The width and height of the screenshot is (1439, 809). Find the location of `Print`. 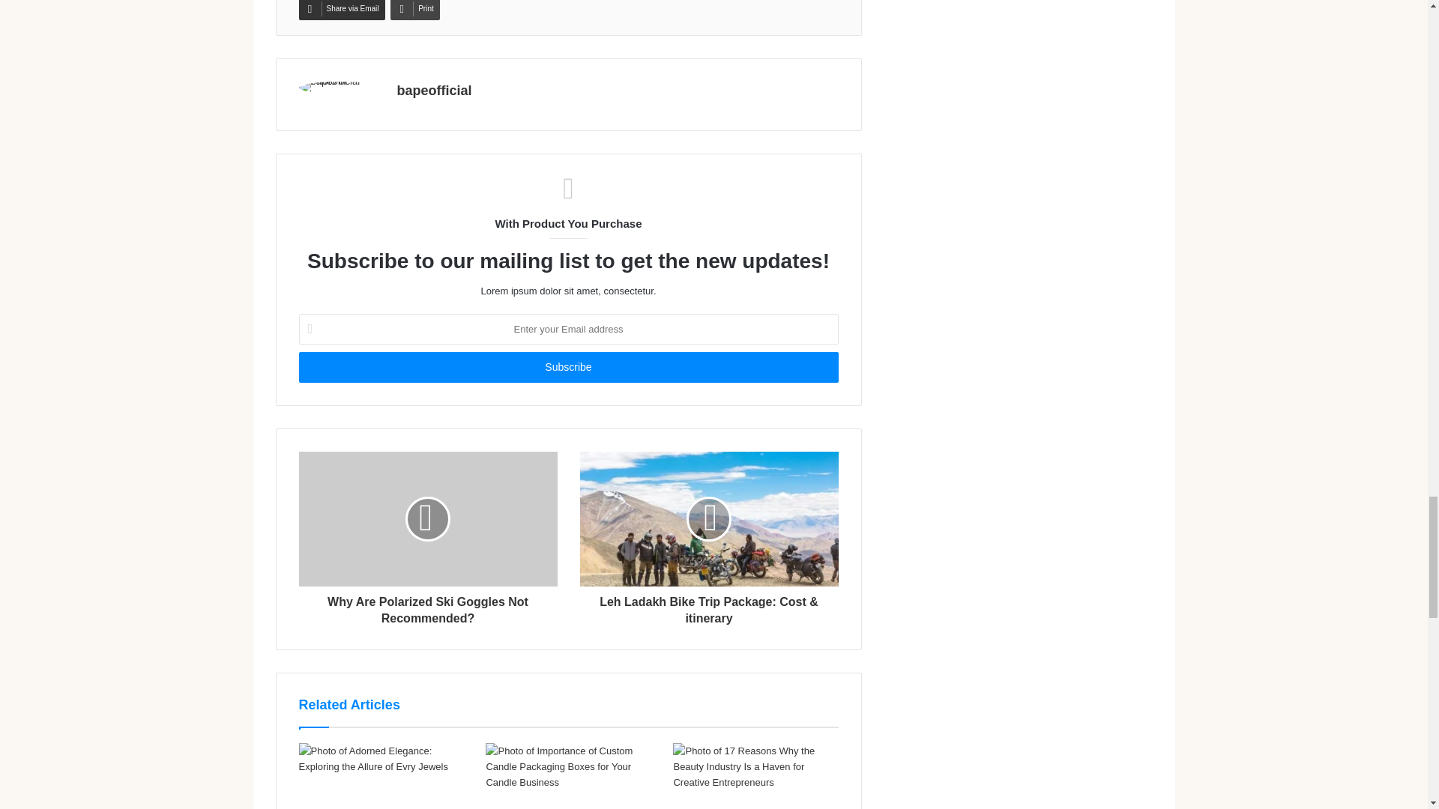

Print is located at coordinates (415, 10).